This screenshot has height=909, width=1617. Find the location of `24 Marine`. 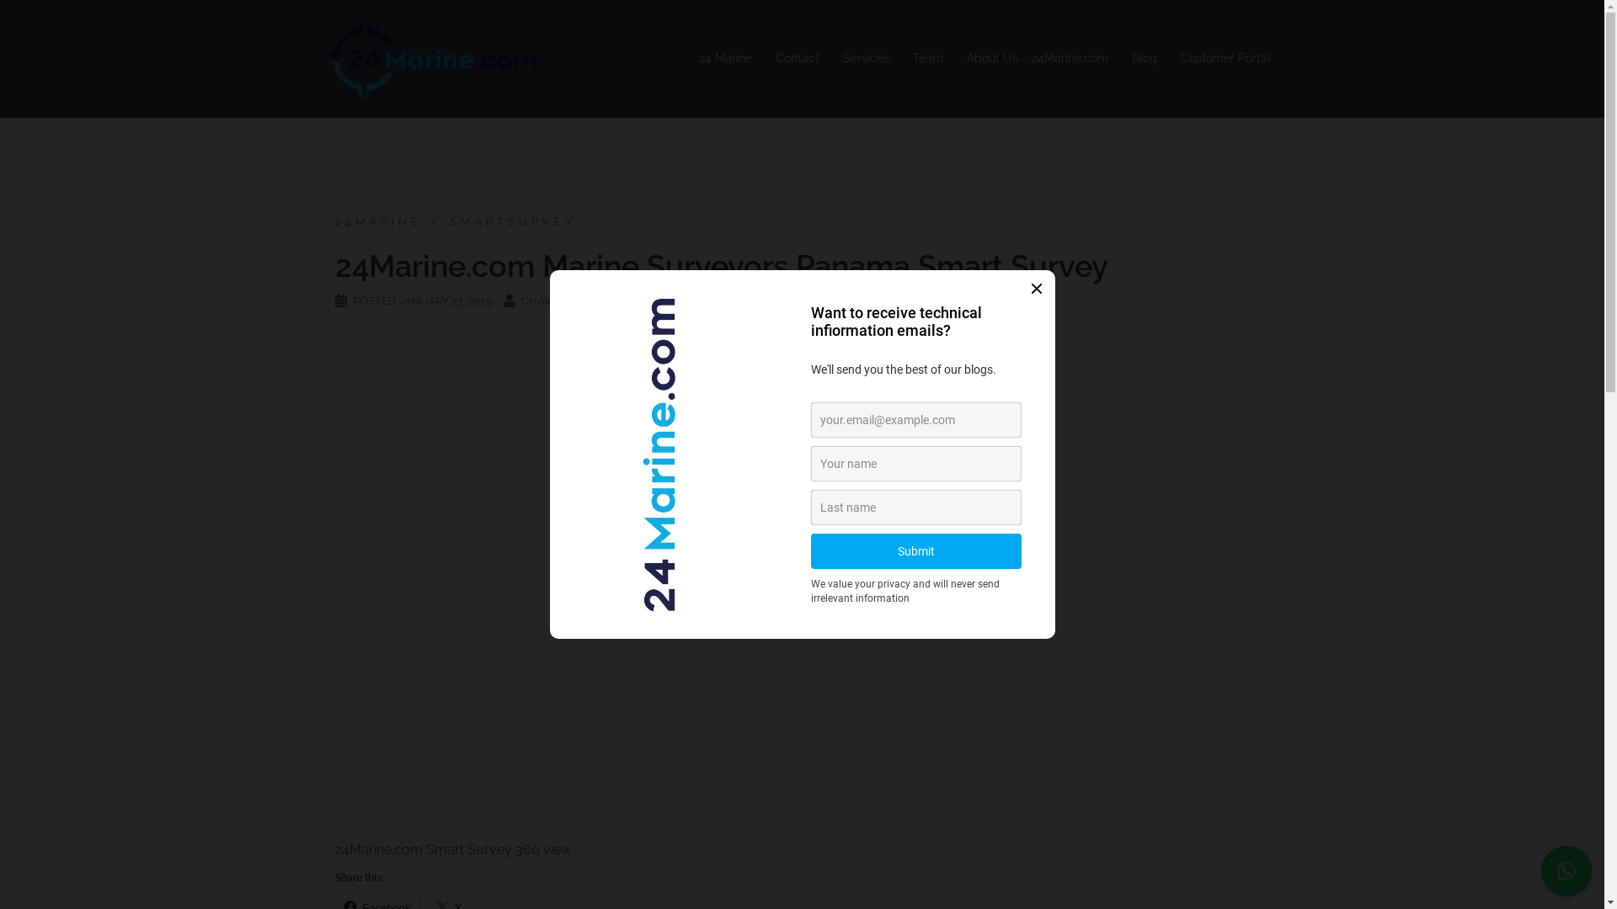

24 Marine is located at coordinates (726, 59).